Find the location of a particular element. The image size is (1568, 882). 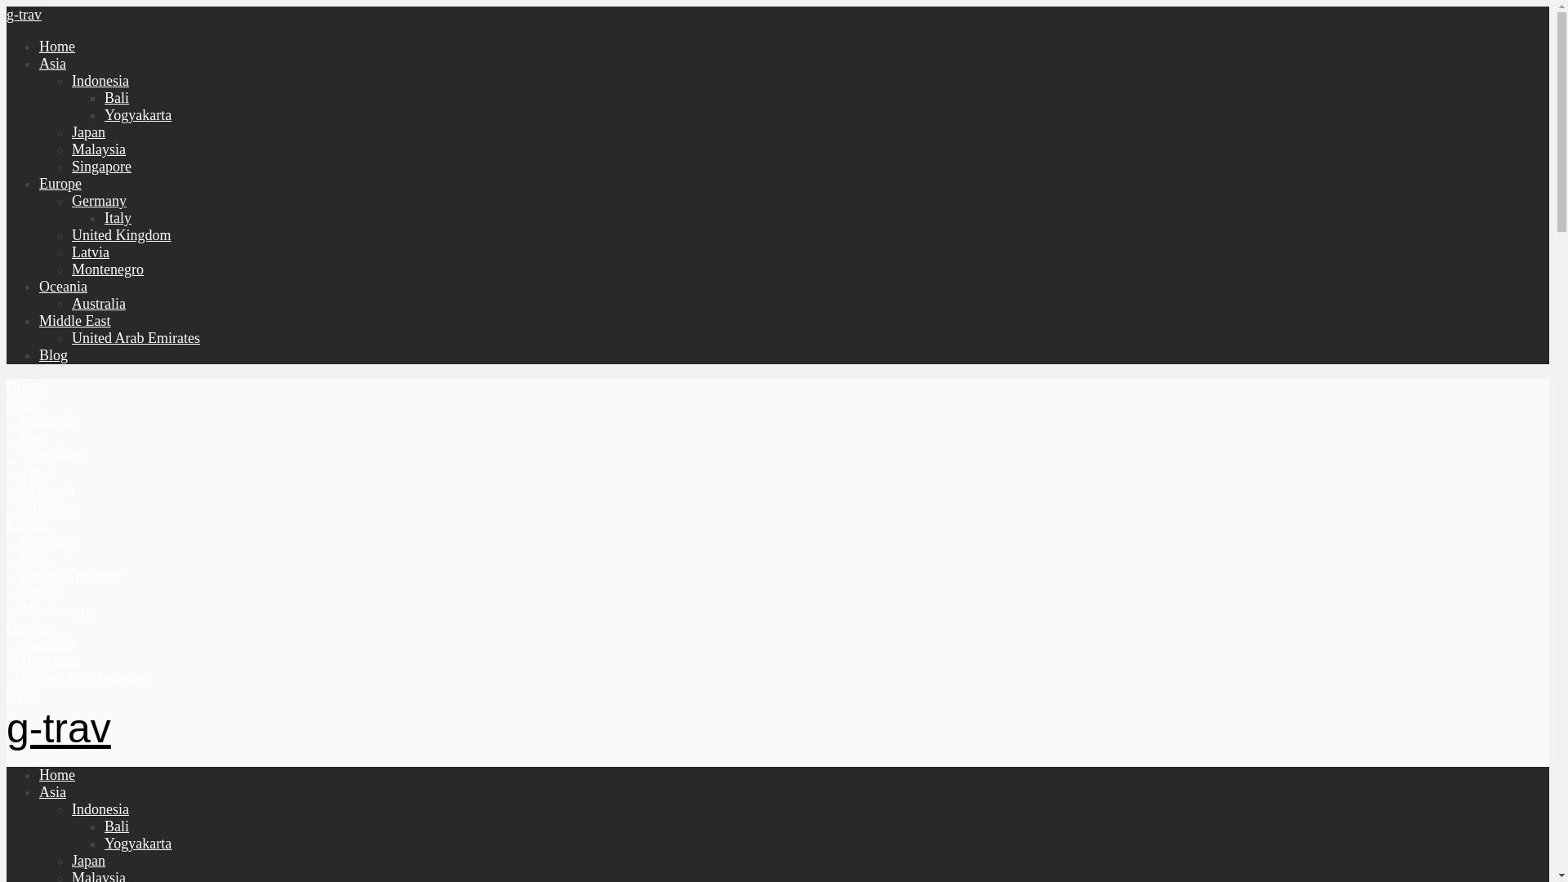

Asia is located at coordinates (20, 403).